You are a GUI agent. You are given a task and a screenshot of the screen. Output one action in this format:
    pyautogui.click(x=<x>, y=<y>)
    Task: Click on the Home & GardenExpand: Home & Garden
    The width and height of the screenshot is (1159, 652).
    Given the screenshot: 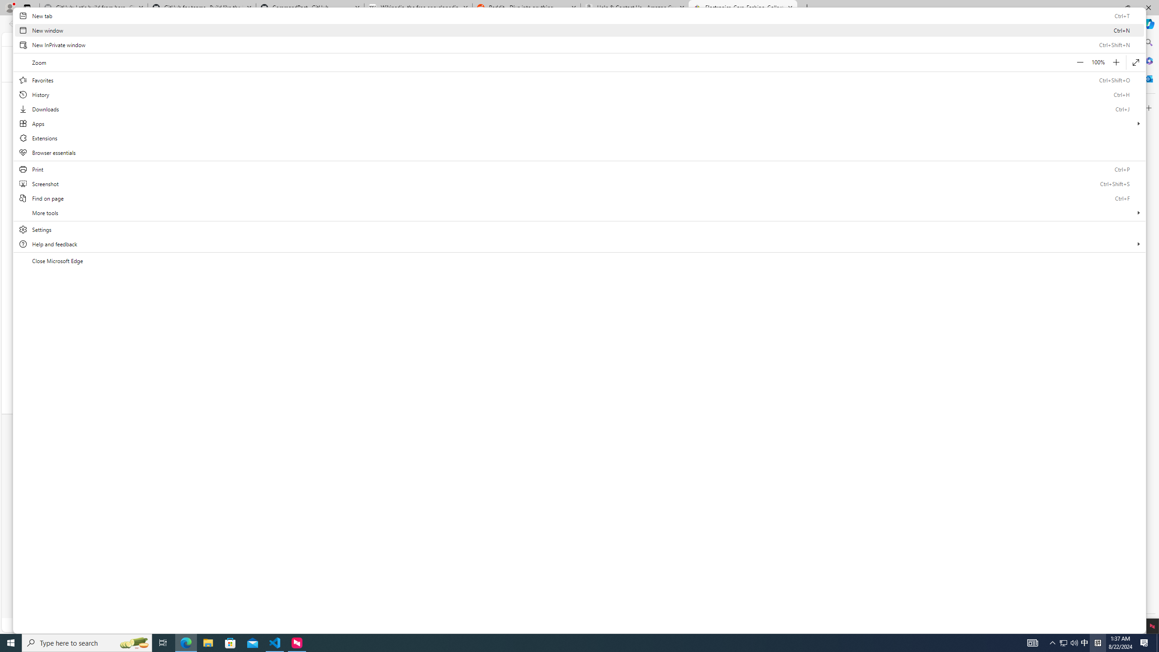 What is the action you would take?
    pyautogui.click(x=720, y=90)
    